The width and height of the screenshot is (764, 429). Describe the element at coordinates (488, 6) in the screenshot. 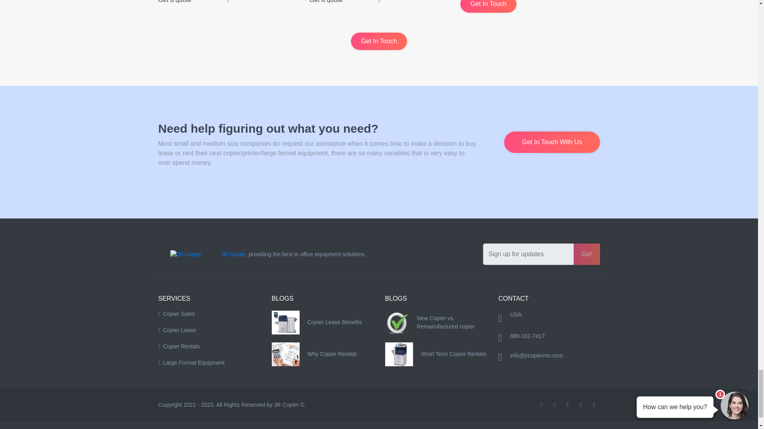

I see `Get In Touch` at that location.